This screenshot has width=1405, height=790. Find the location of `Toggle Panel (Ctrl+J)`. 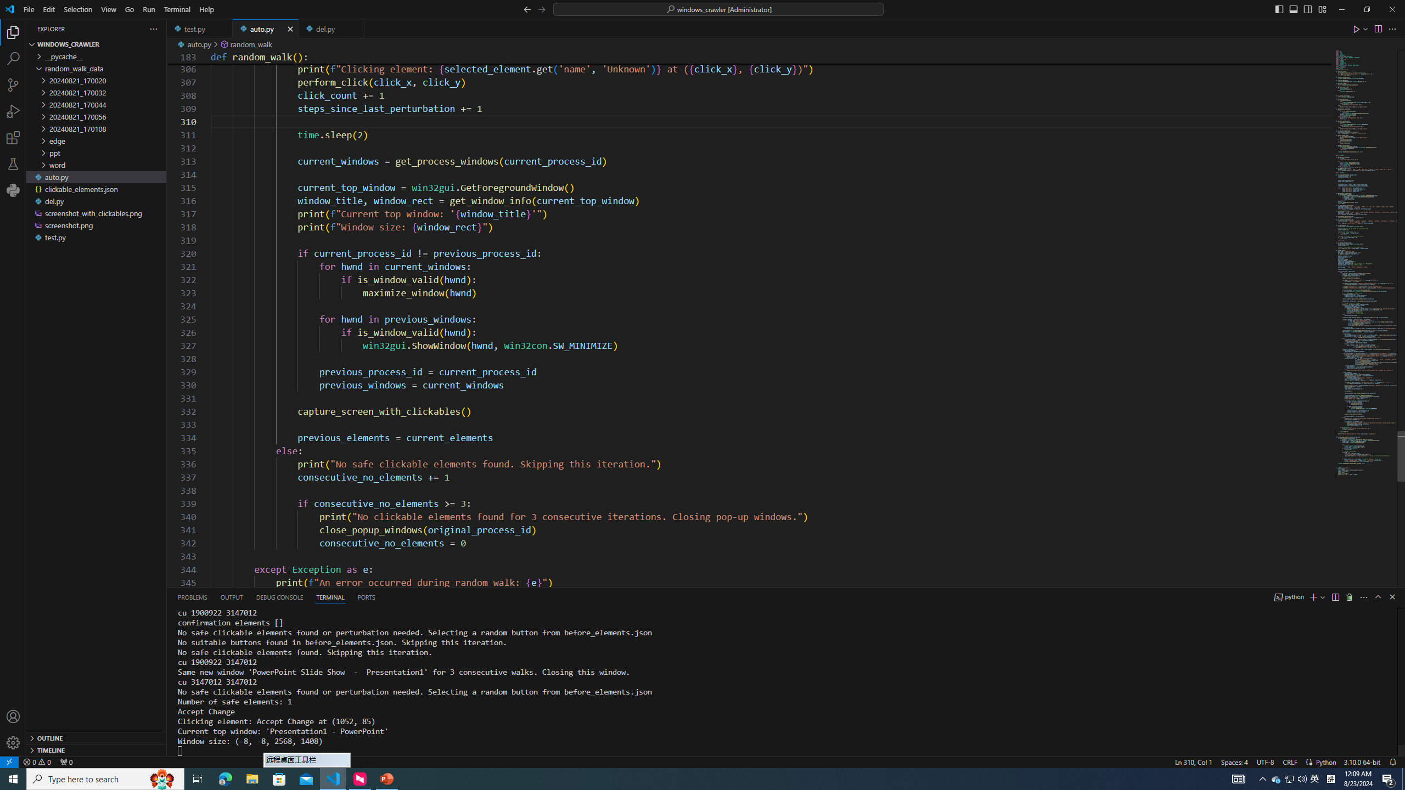

Toggle Panel (Ctrl+J) is located at coordinates (1293, 9).